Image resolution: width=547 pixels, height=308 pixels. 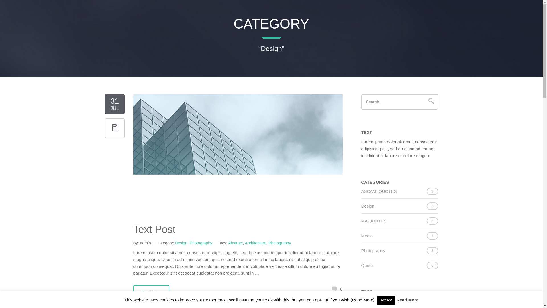 What do you see at coordinates (181, 243) in the screenshot?
I see `Design` at bounding box center [181, 243].